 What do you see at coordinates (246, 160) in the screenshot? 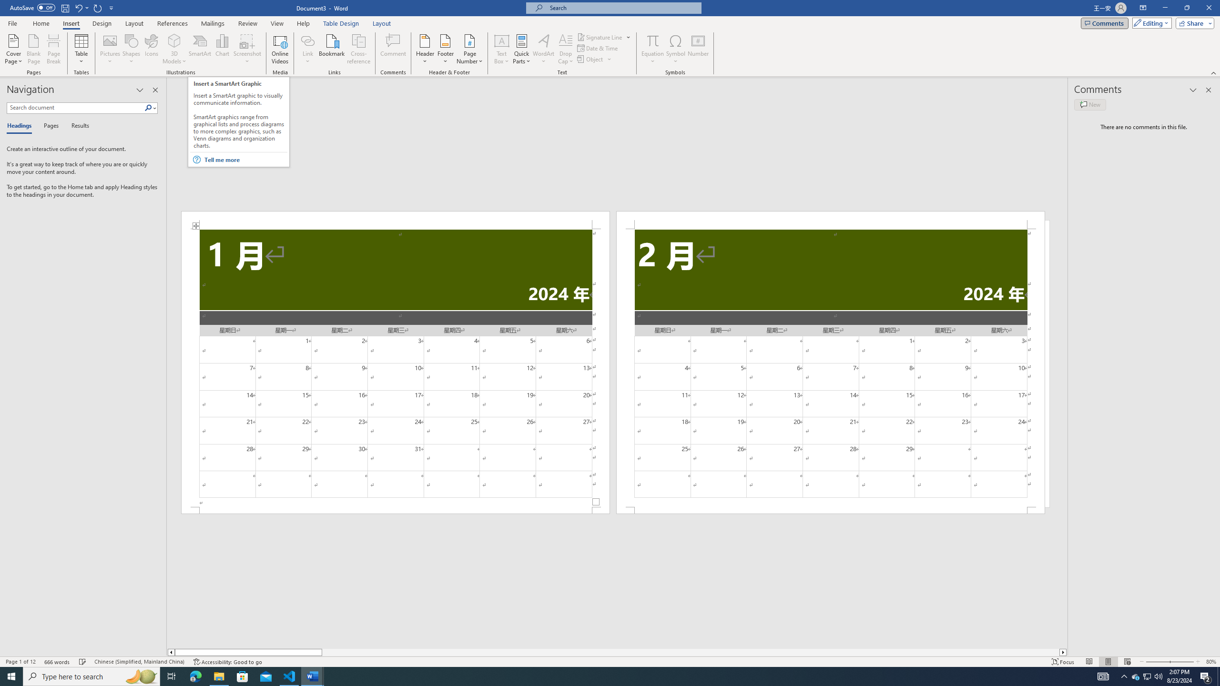
I see `Tell me more` at bounding box center [246, 160].